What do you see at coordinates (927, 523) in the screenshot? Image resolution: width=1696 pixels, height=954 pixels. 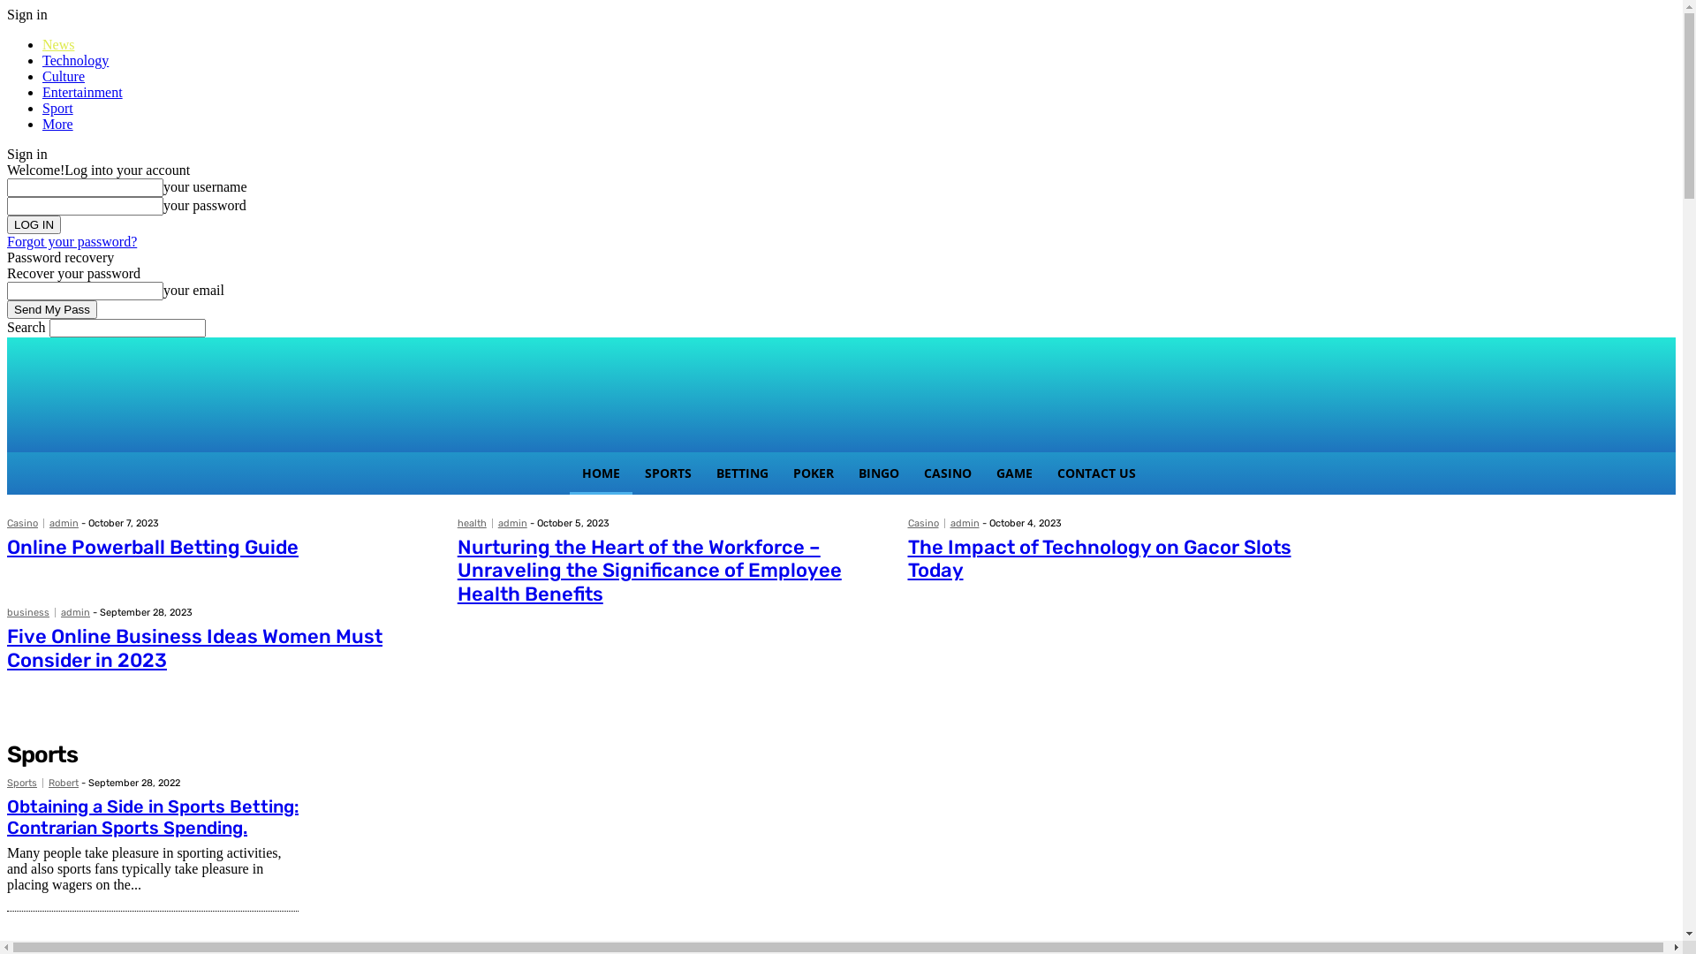 I see `Casino` at bounding box center [927, 523].